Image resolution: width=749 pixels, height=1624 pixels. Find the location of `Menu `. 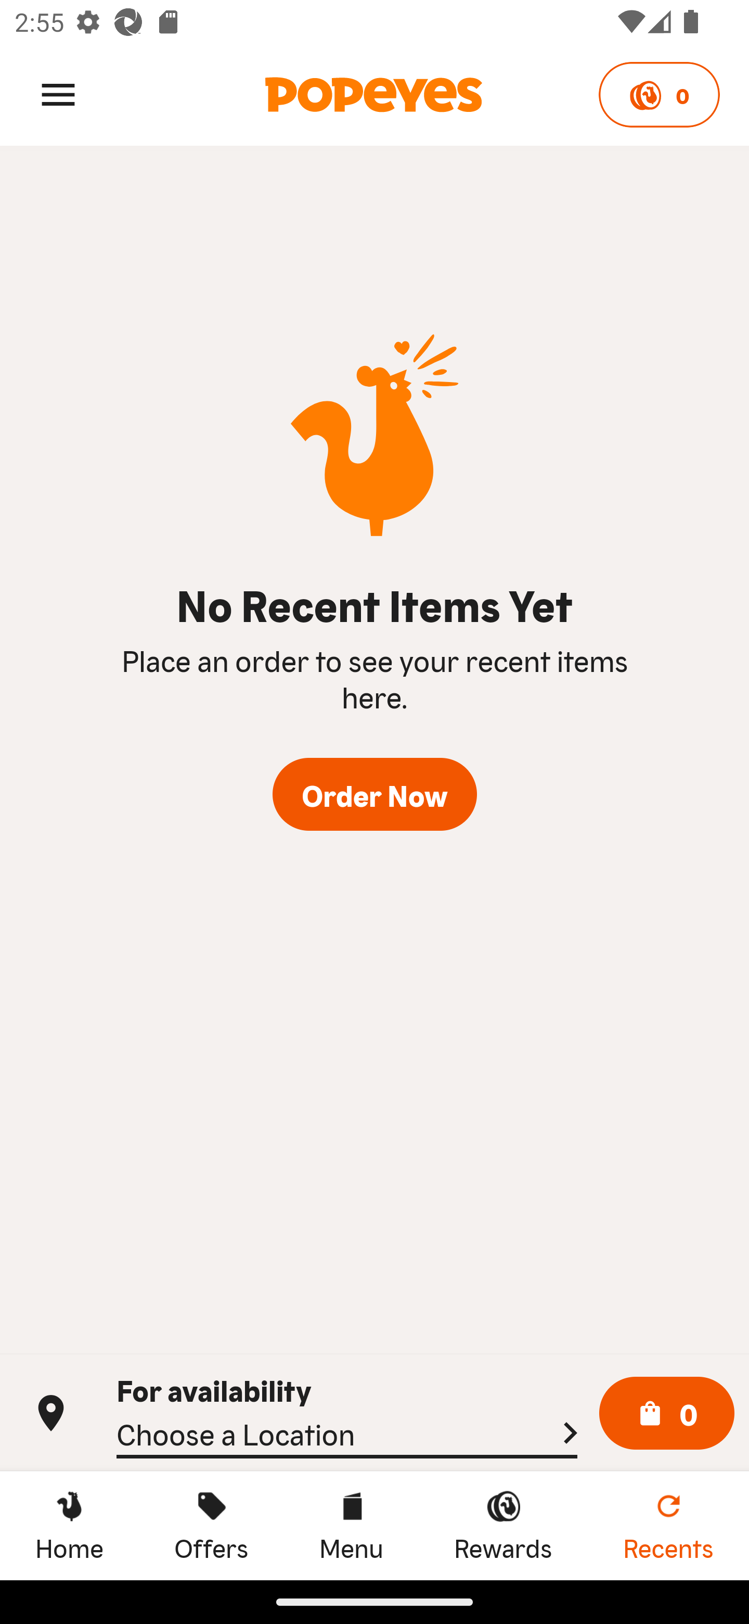

Menu  is located at coordinates (58, 94).